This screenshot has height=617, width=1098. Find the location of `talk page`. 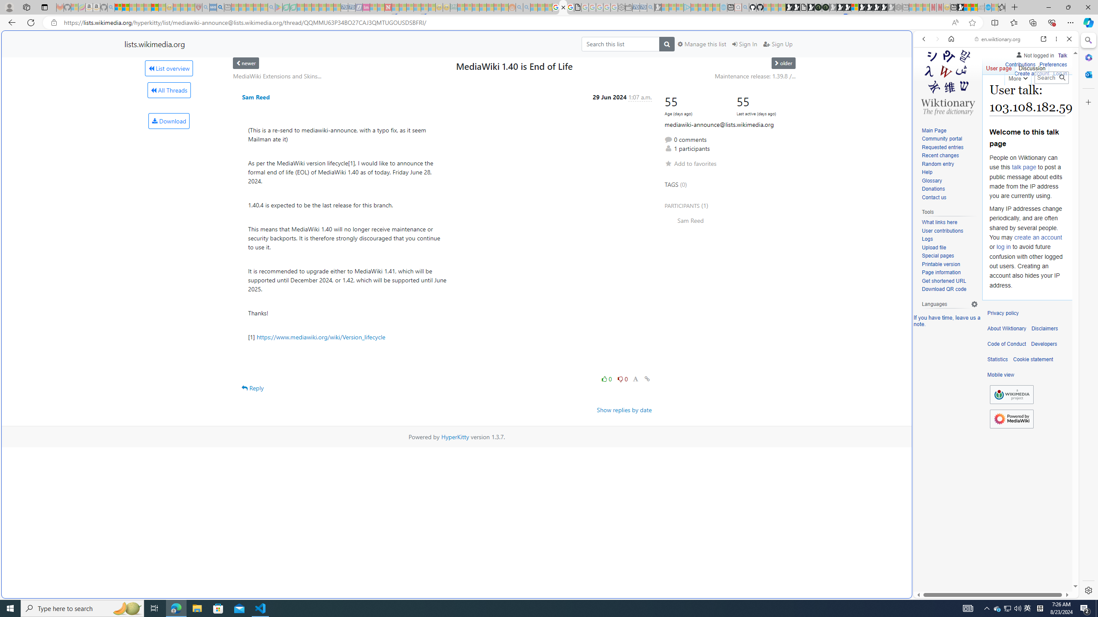

talk page is located at coordinates (1023, 167).